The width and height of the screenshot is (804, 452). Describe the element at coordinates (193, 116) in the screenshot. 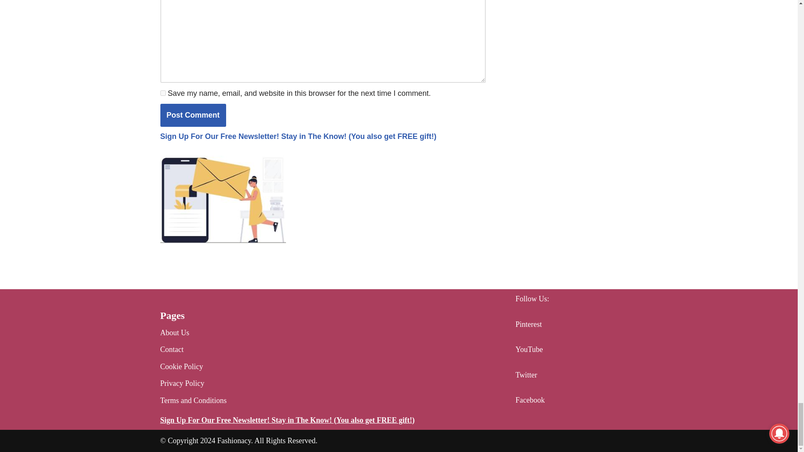

I see `Post Comment` at that location.